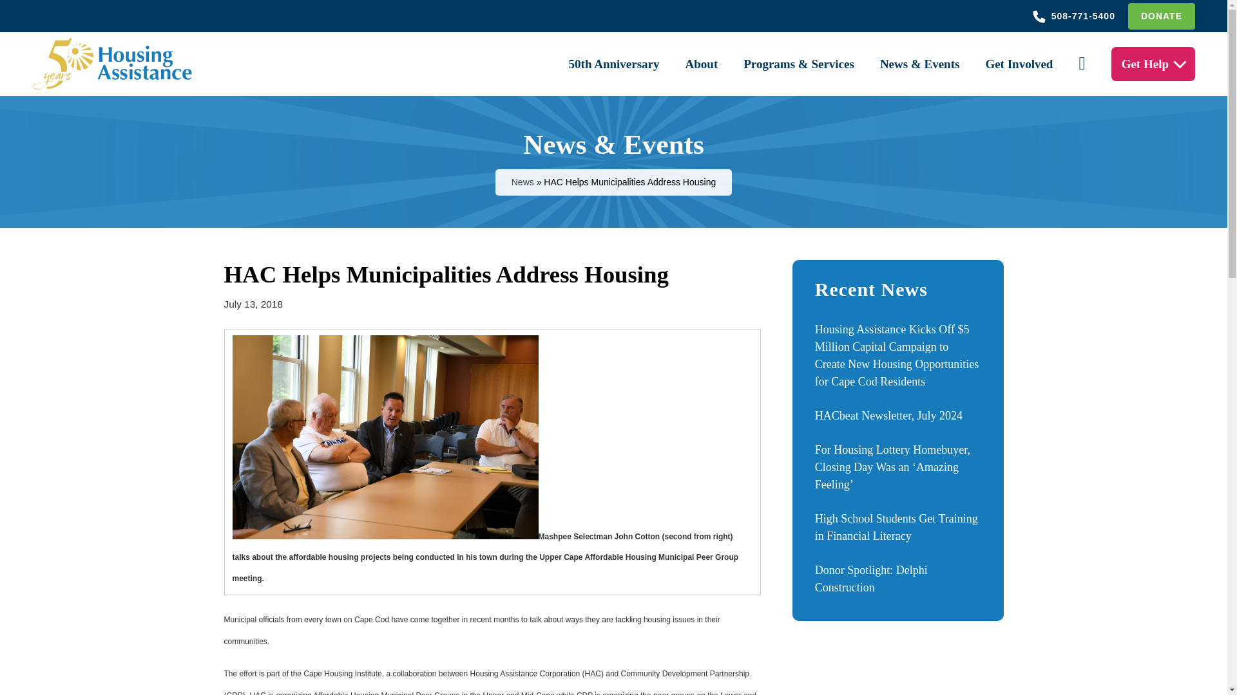 The image size is (1237, 695). I want to click on 50th Anniversary, so click(614, 63).